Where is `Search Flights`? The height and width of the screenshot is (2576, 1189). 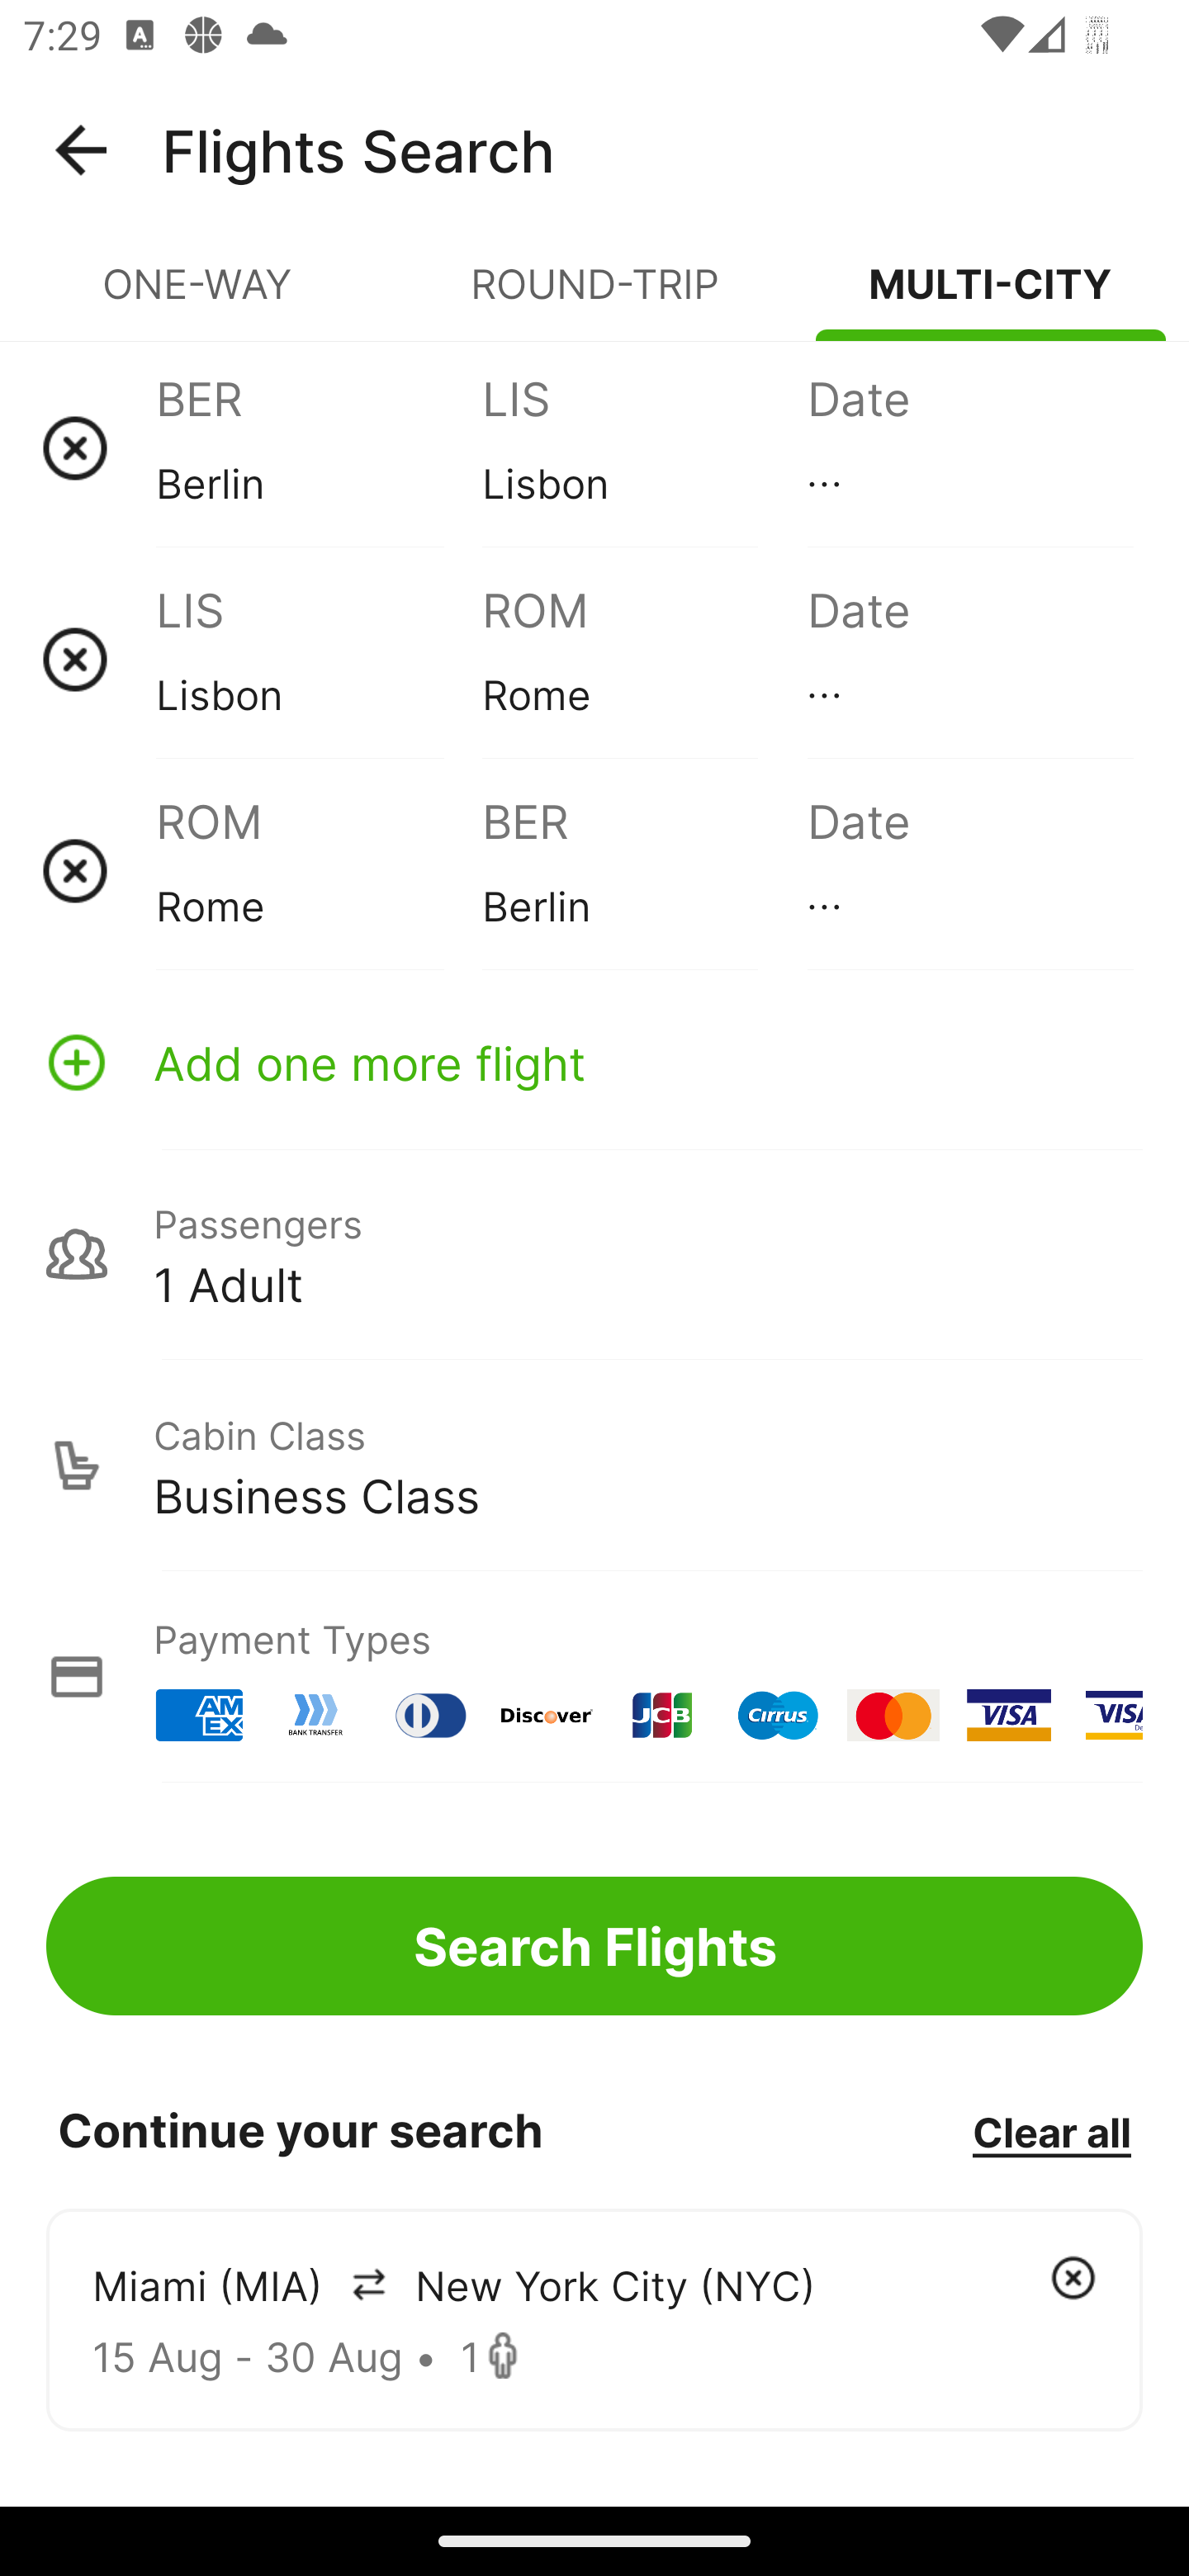
Search Flights is located at coordinates (594, 1945).